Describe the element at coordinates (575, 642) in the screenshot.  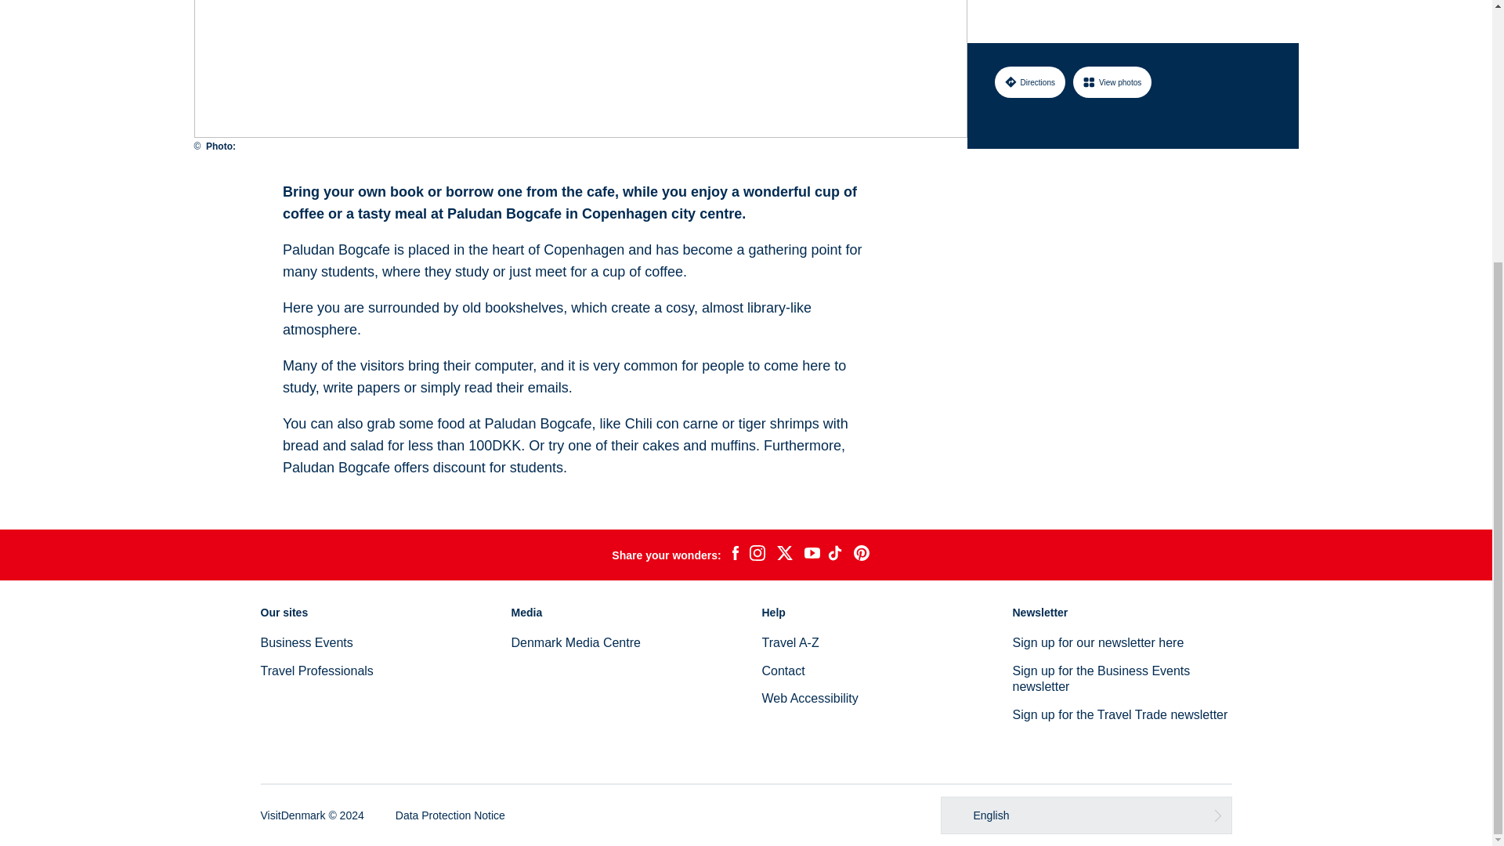
I see `Denmark Media Centre` at that location.